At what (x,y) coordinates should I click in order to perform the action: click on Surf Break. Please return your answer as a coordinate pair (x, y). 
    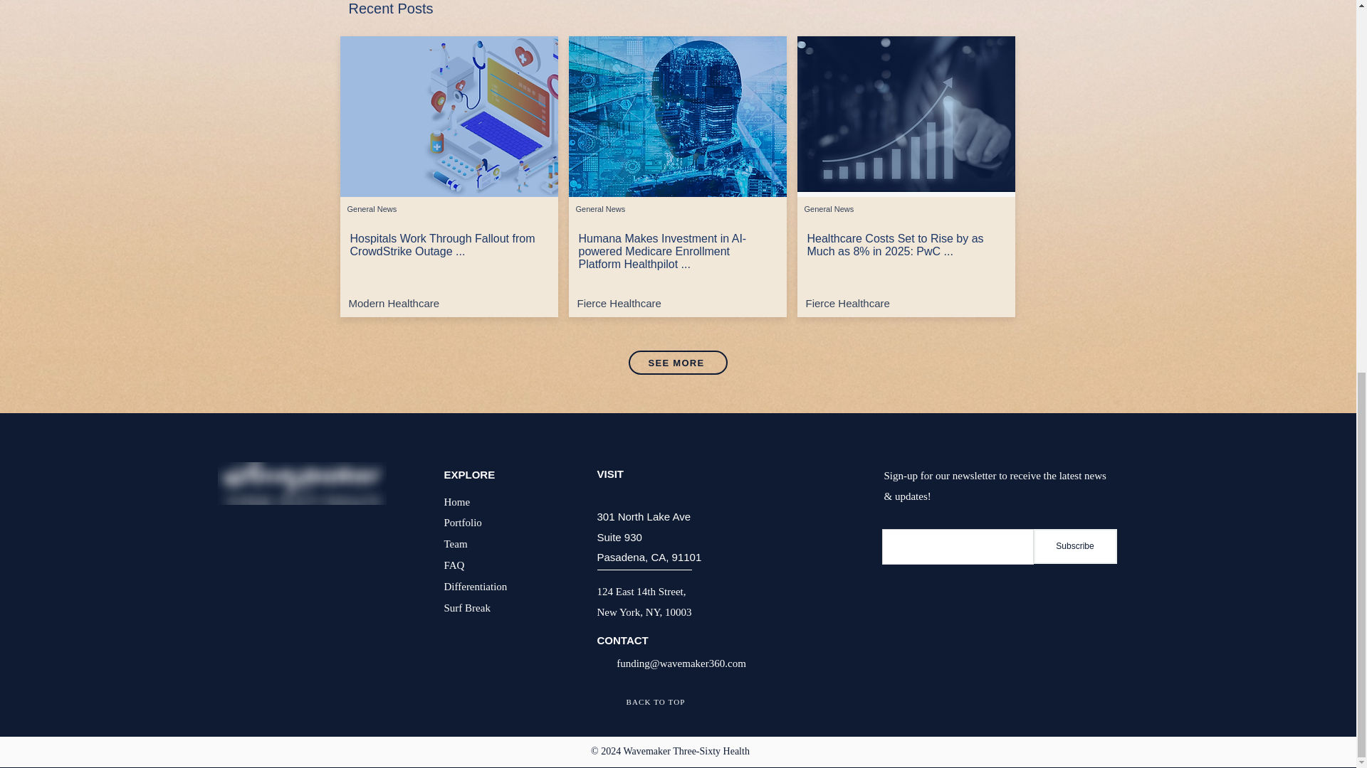
    Looking at the image, I should click on (467, 607).